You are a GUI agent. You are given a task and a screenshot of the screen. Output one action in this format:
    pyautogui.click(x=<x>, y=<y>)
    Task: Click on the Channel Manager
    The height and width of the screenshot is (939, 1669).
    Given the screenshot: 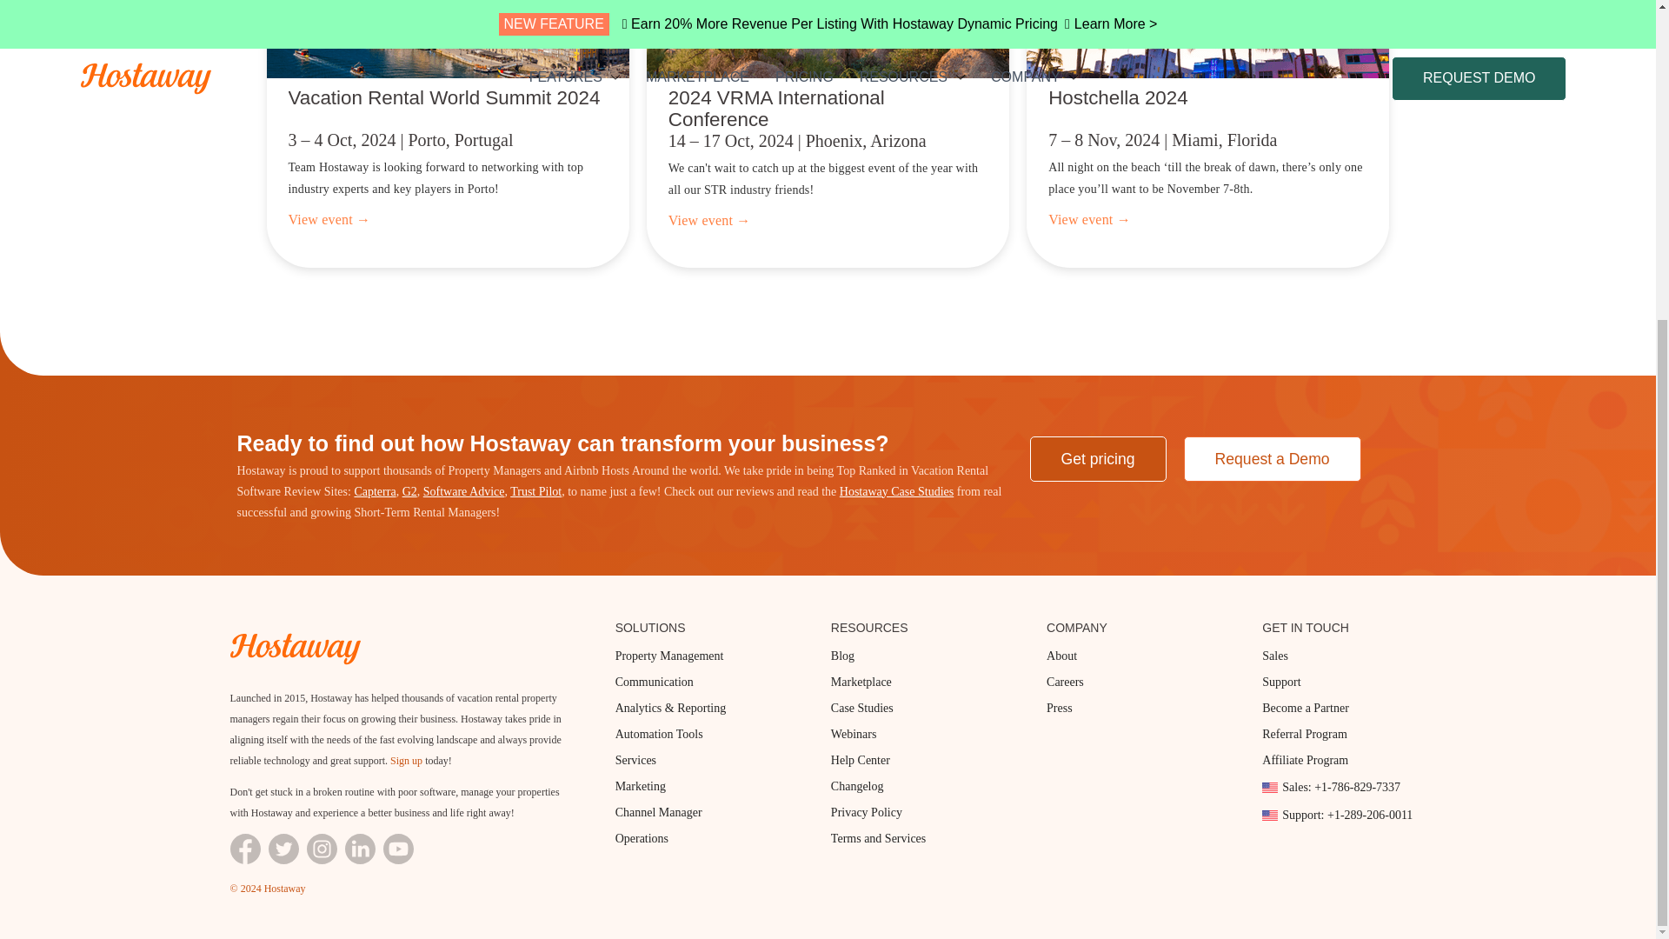 What is the action you would take?
    pyautogui.click(x=697, y=812)
    